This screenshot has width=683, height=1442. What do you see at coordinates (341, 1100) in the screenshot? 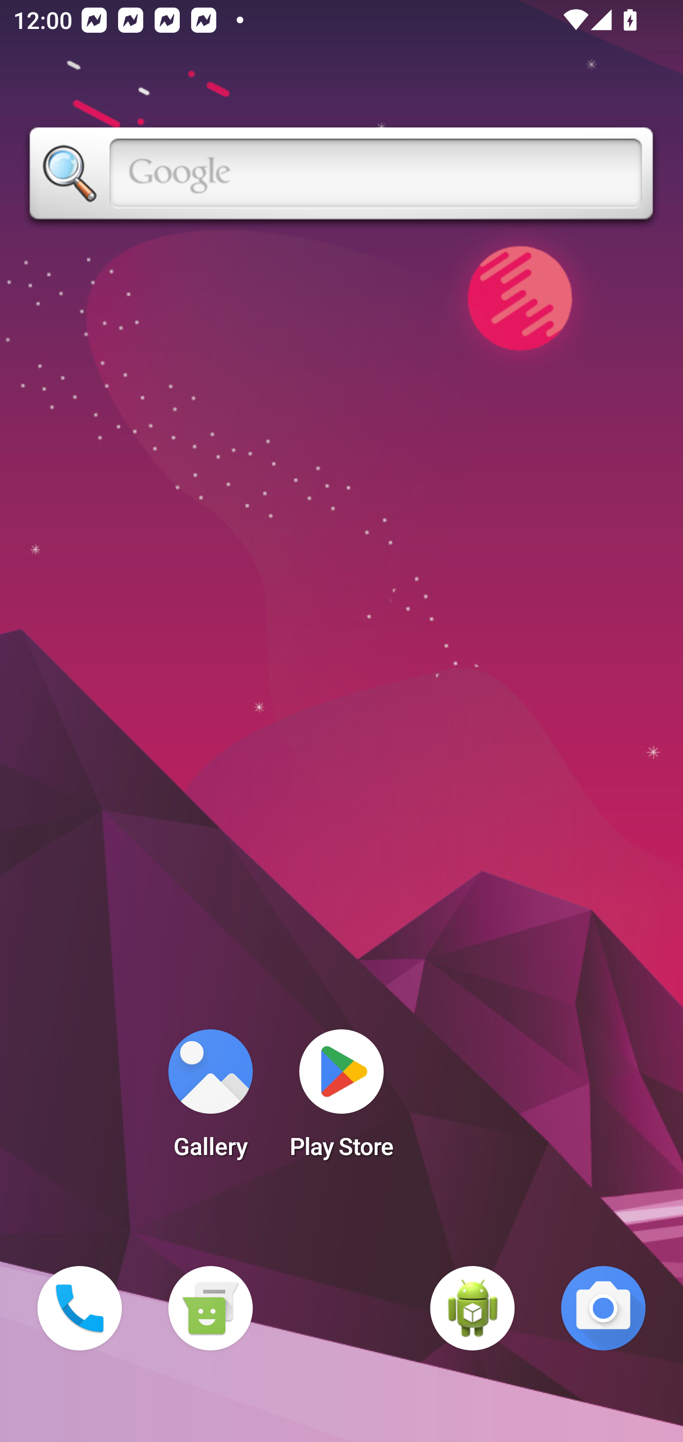
I see `Play Store` at bounding box center [341, 1100].